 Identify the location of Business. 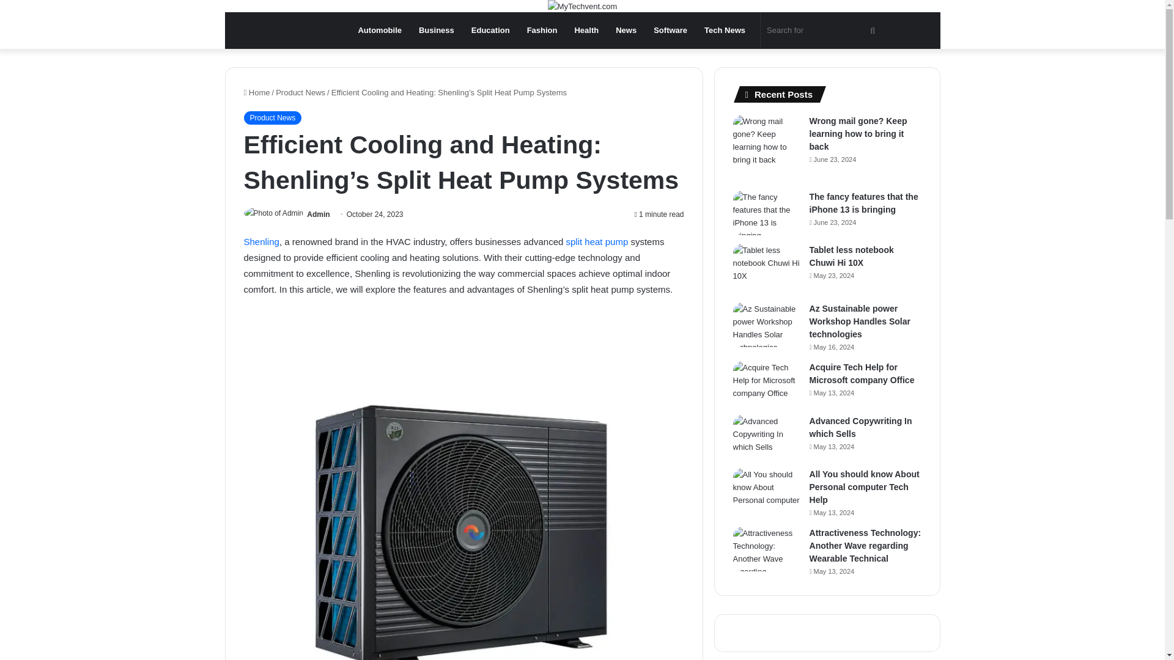
(436, 31).